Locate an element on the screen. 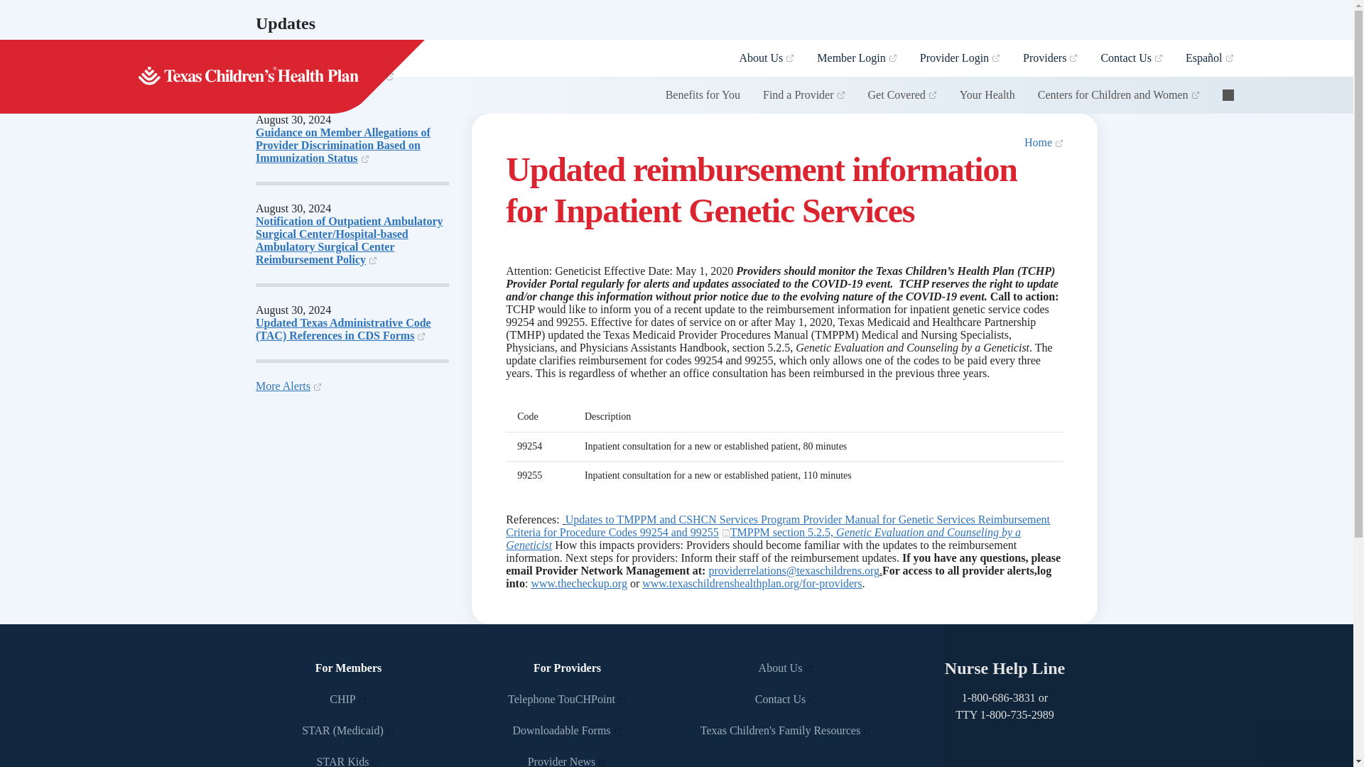 Image resolution: width=1364 pixels, height=767 pixels. Telephone TouCHPoint is located at coordinates (567, 699).